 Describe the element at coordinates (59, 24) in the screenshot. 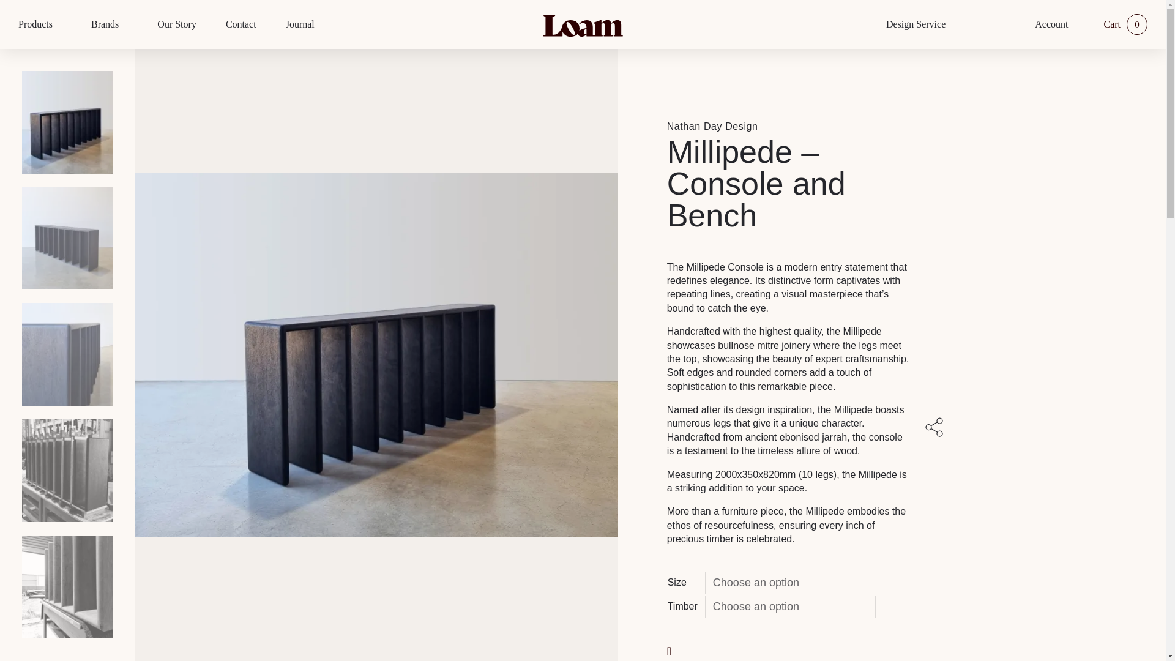

I see `Toggle Menu` at that location.